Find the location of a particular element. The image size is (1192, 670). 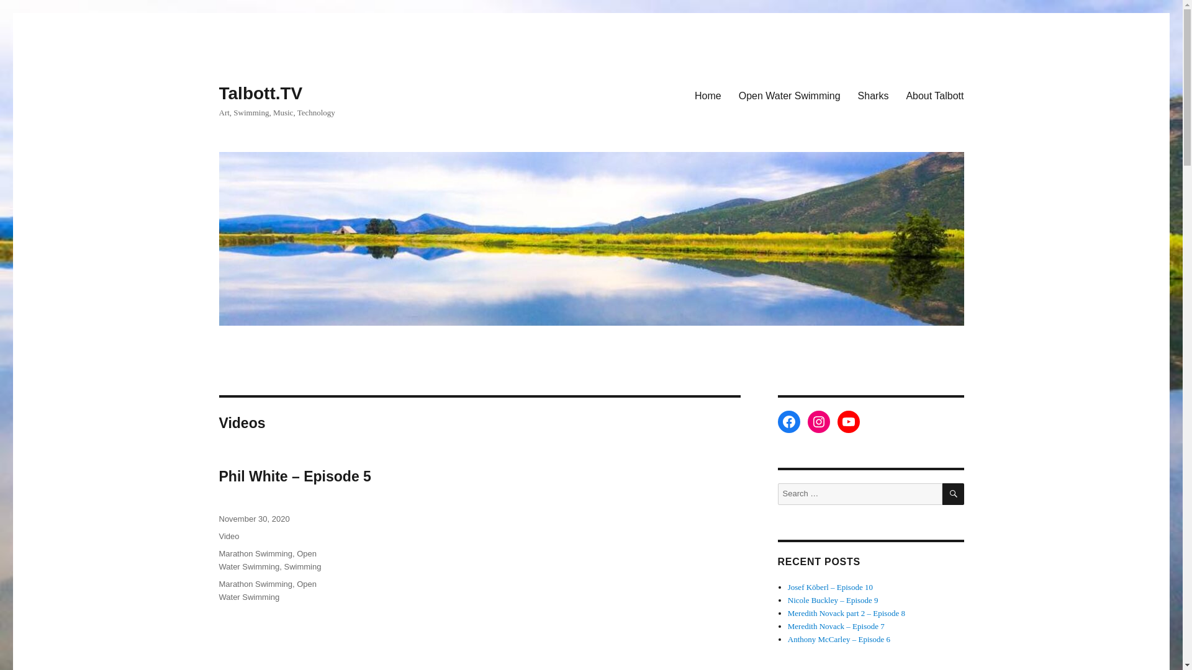

Phil White - Talbott TV - Episode 5 is located at coordinates (554, 591).